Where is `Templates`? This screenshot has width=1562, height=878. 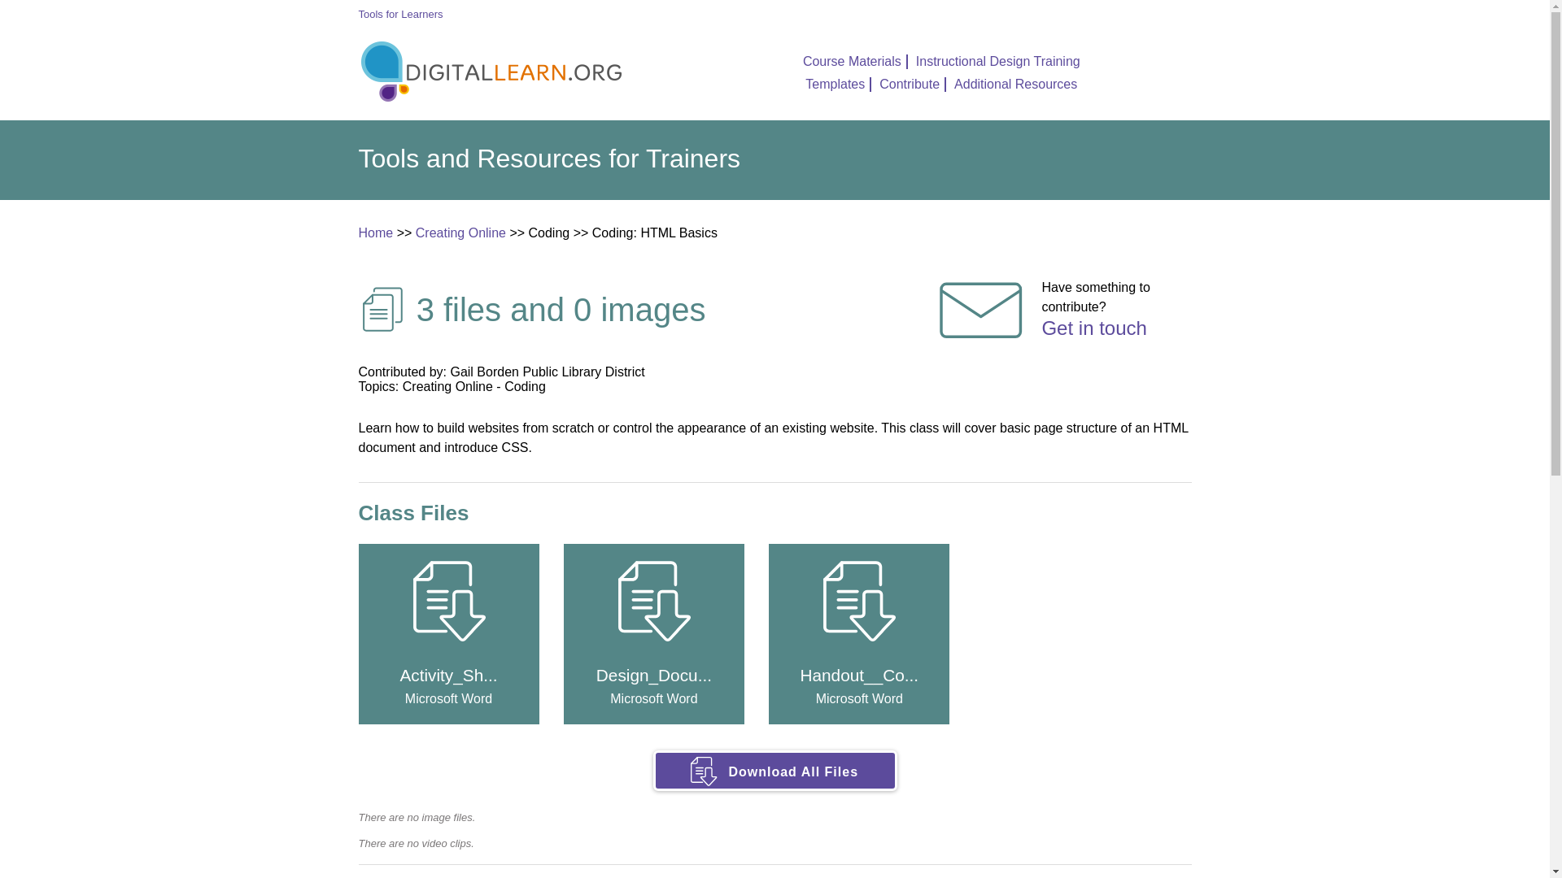
Templates is located at coordinates (774, 791).